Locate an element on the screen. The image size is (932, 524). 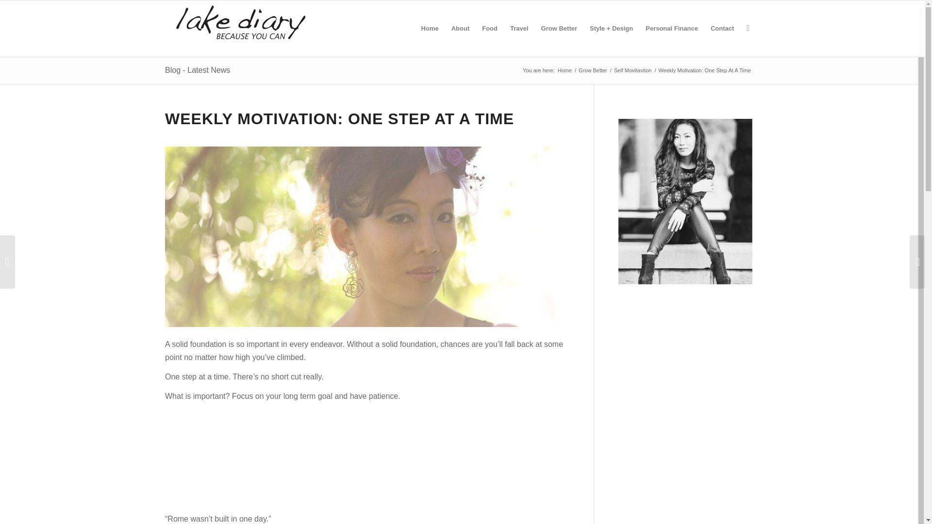
lakediary-logo-3 is located at coordinates (241, 28).